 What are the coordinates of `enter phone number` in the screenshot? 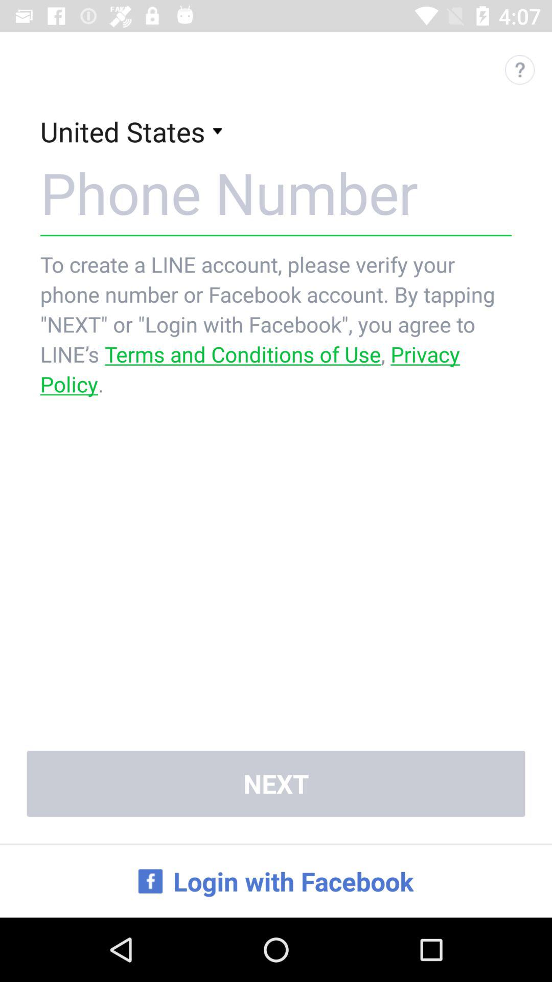 It's located at (276, 192).